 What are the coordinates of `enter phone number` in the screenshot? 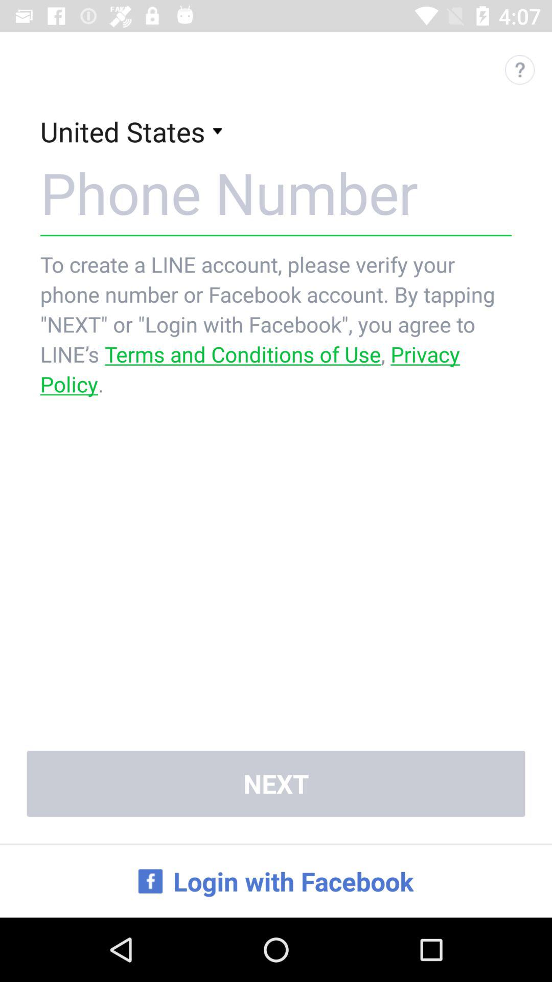 It's located at (276, 192).